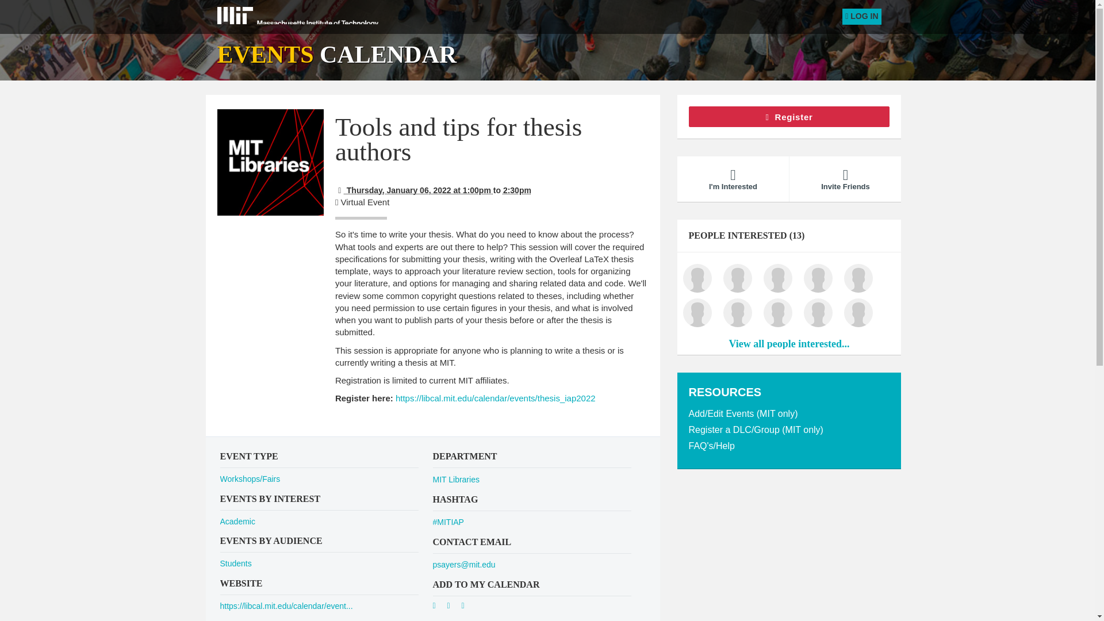 The width and height of the screenshot is (1104, 621). Describe the element at coordinates (818, 313) in the screenshot. I see `Jariyaporn Prachasartta` at that location.